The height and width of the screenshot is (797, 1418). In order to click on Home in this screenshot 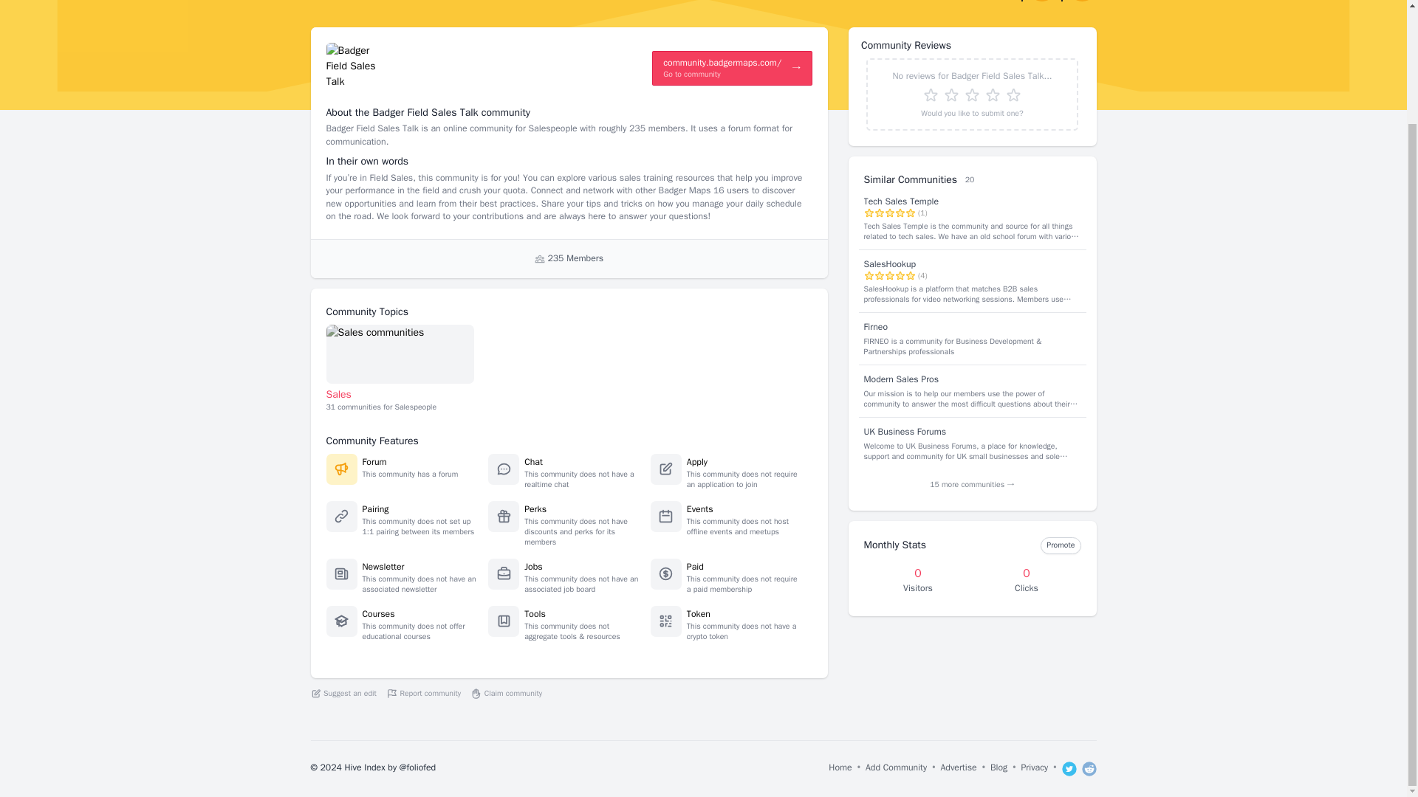, I will do `click(840, 769)`.